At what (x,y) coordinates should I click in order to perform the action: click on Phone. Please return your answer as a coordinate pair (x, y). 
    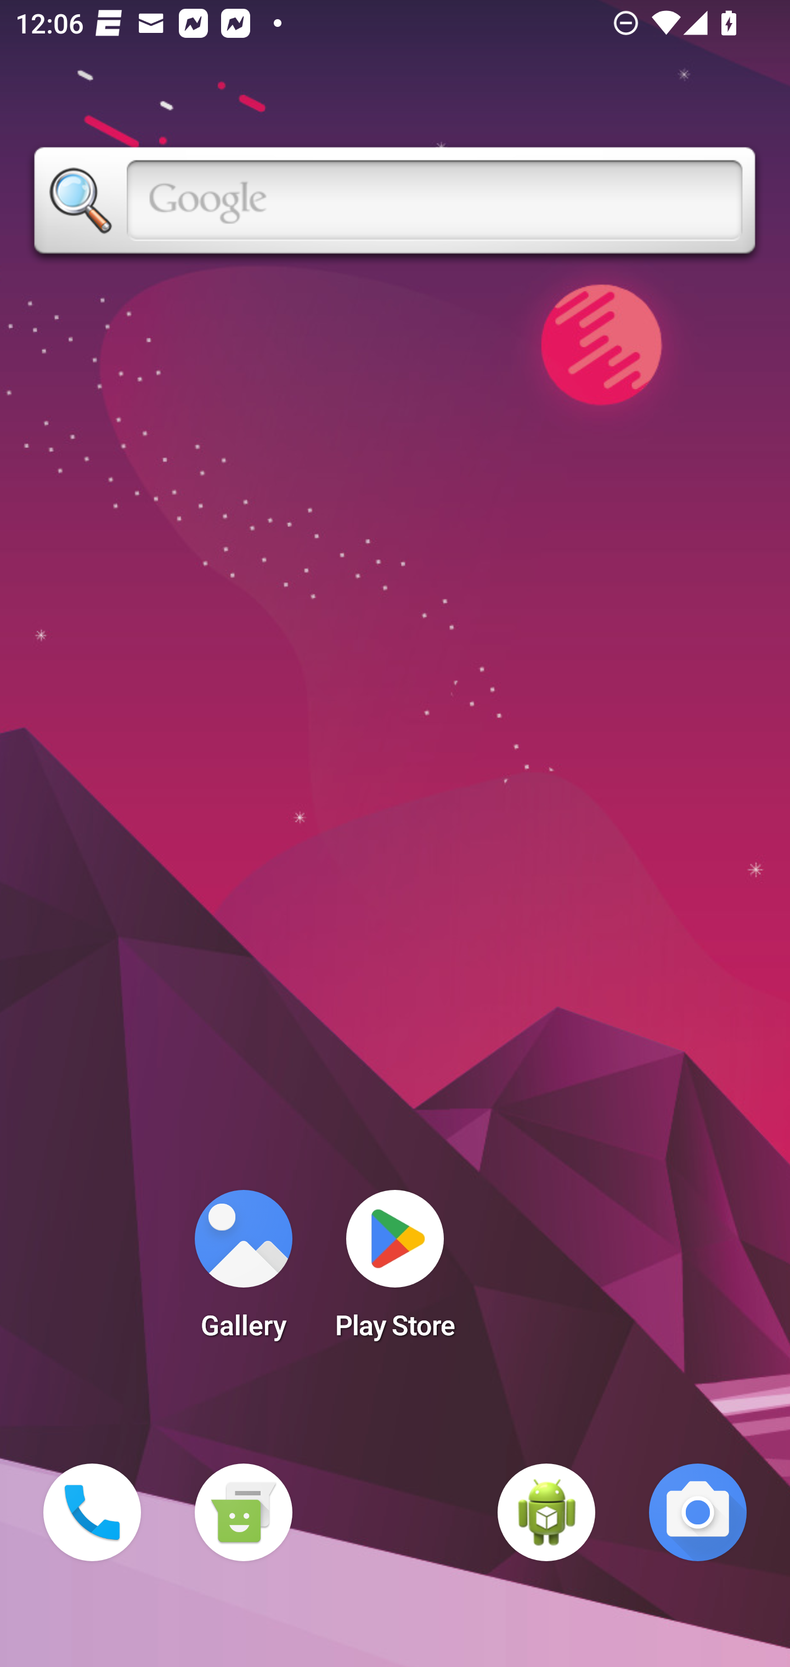
    Looking at the image, I should click on (92, 1512).